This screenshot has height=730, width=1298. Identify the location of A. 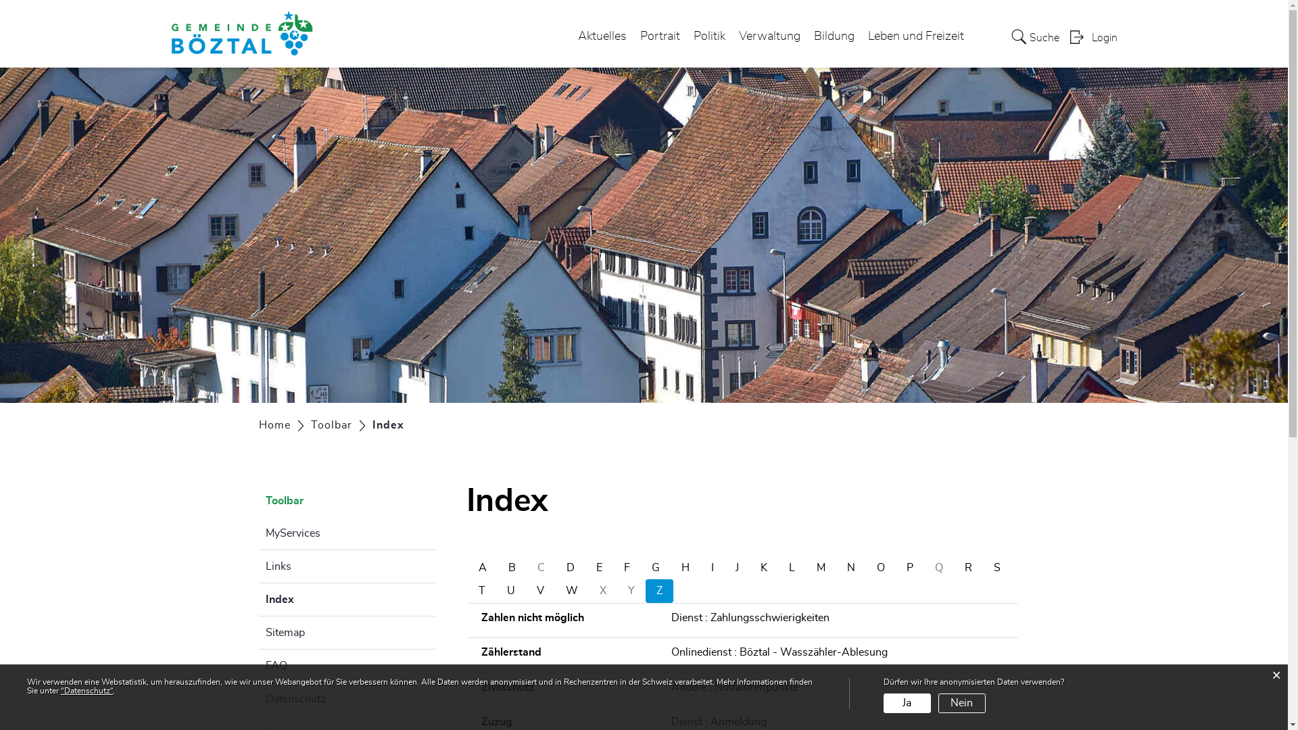
(483, 568).